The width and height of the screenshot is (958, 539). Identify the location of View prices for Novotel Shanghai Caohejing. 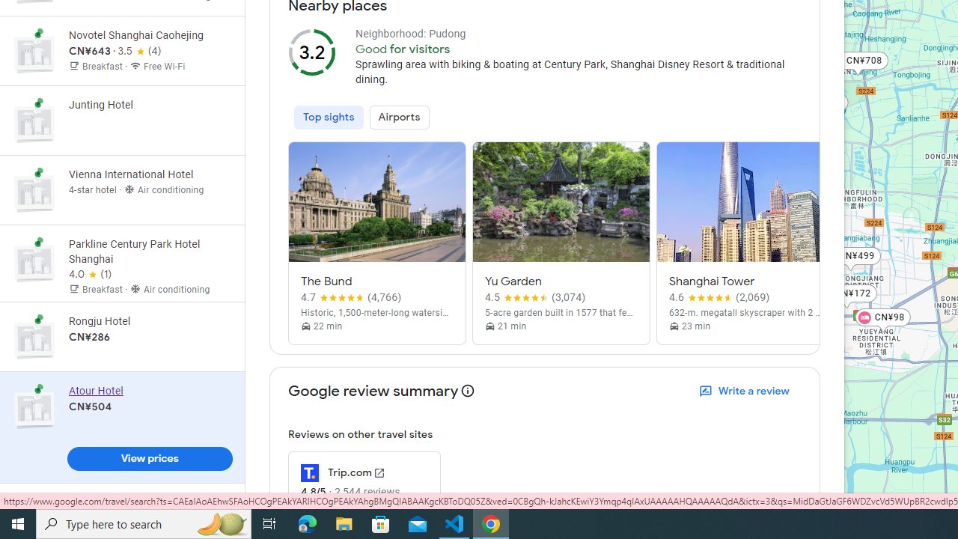
(150, 103).